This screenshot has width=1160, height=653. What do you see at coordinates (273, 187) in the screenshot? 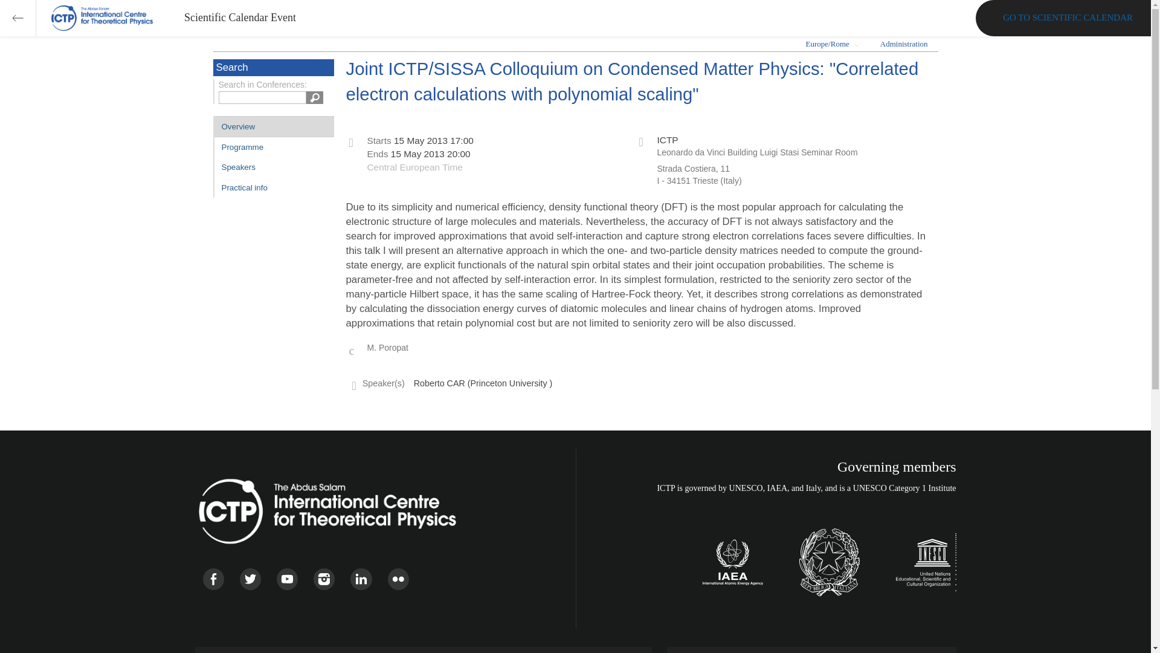
I see `Practical info` at bounding box center [273, 187].